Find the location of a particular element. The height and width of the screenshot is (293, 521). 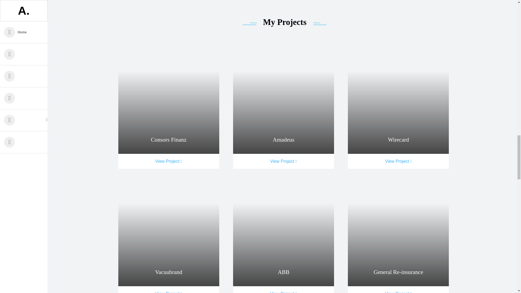

View Project is located at coordinates (169, 161).